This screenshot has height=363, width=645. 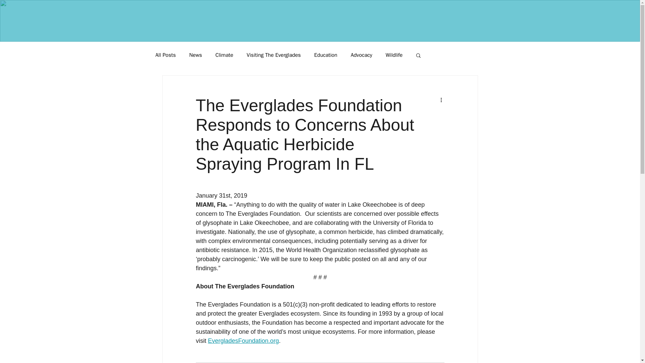 What do you see at coordinates (195, 55) in the screenshot?
I see `News` at bounding box center [195, 55].